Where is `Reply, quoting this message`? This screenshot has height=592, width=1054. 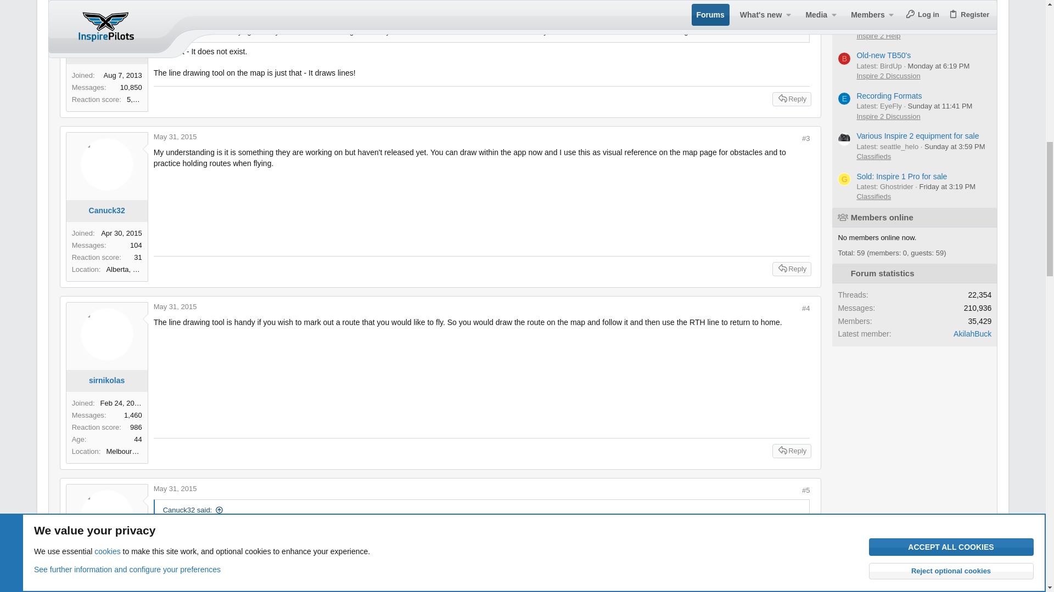
Reply, quoting this message is located at coordinates (792, 99).